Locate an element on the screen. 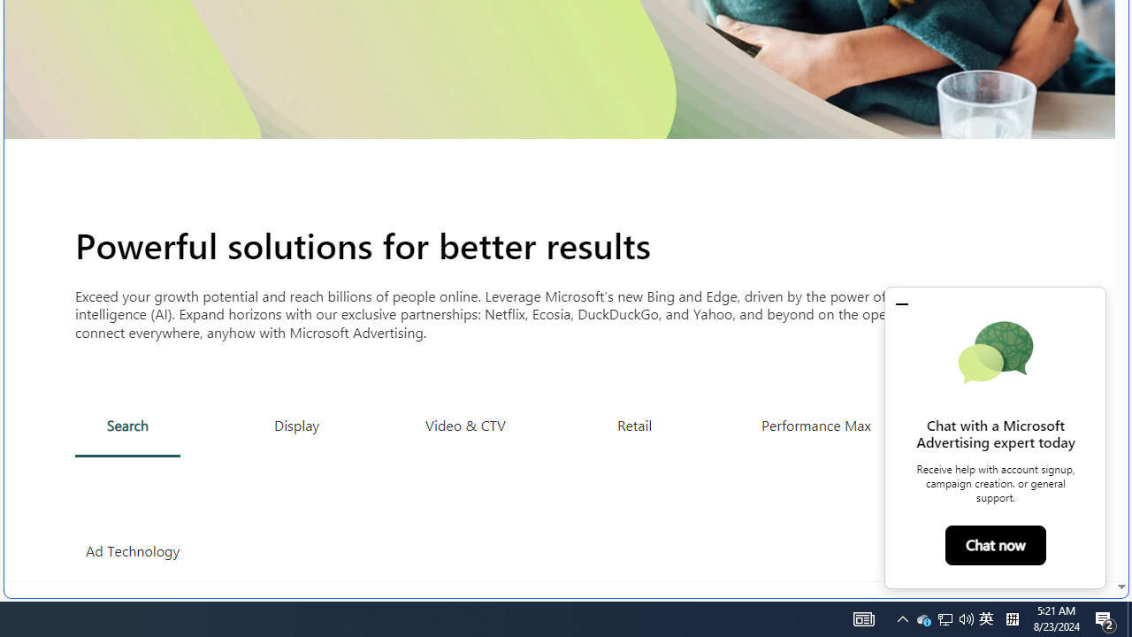 This screenshot has width=1132, height=637. Retail is located at coordinates (633, 425).